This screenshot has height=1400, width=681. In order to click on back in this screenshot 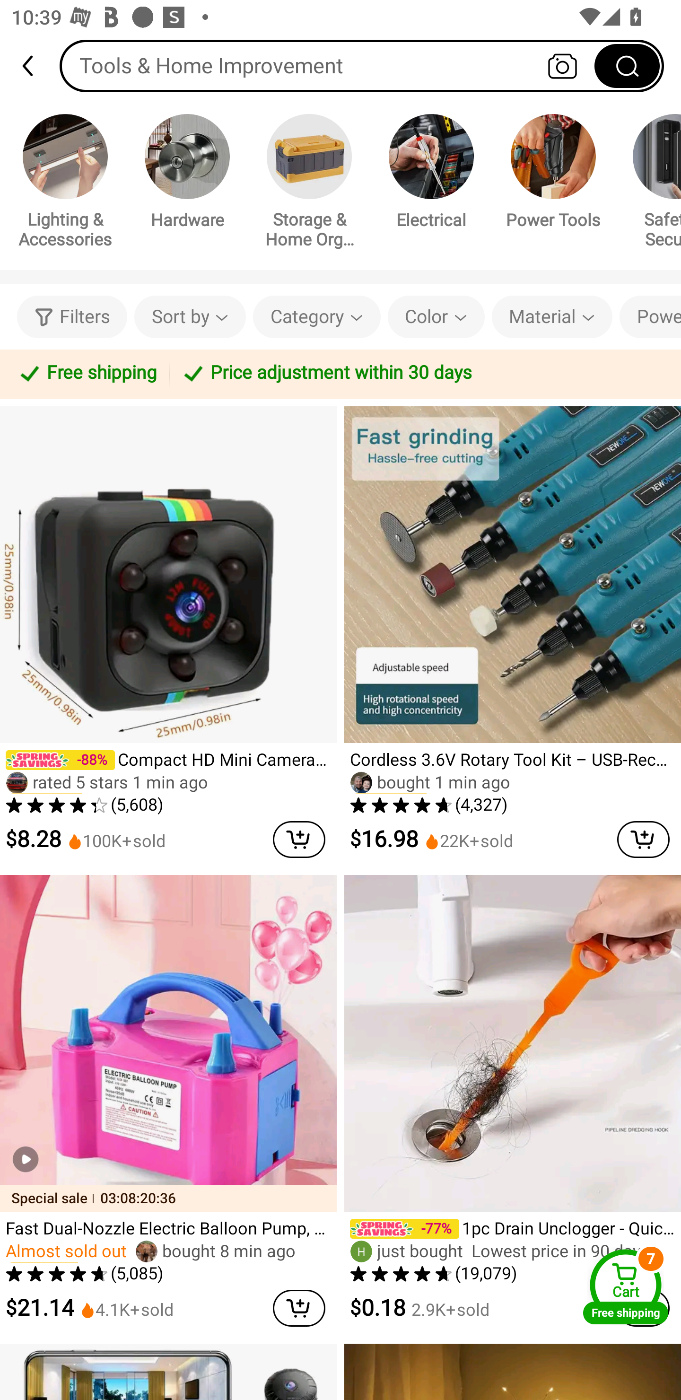, I will do `click(35, 66)`.